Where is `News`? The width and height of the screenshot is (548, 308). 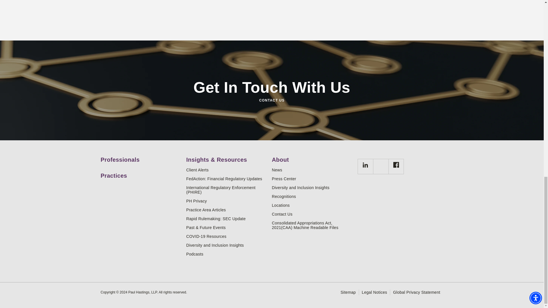 News is located at coordinates (312, 170).